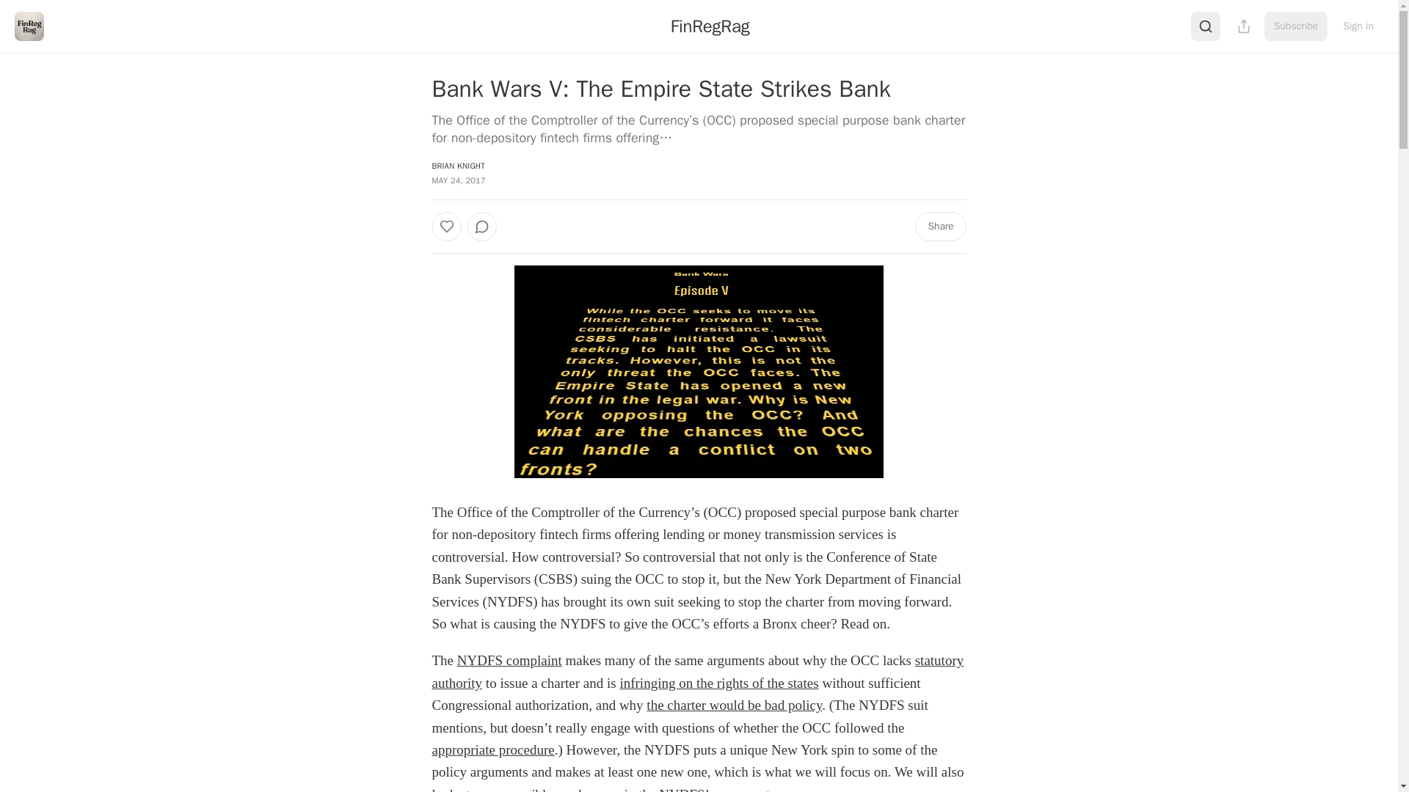 The image size is (1409, 792). Describe the element at coordinates (710, 26) in the screenshot. I see `FinRegRag` at that location.